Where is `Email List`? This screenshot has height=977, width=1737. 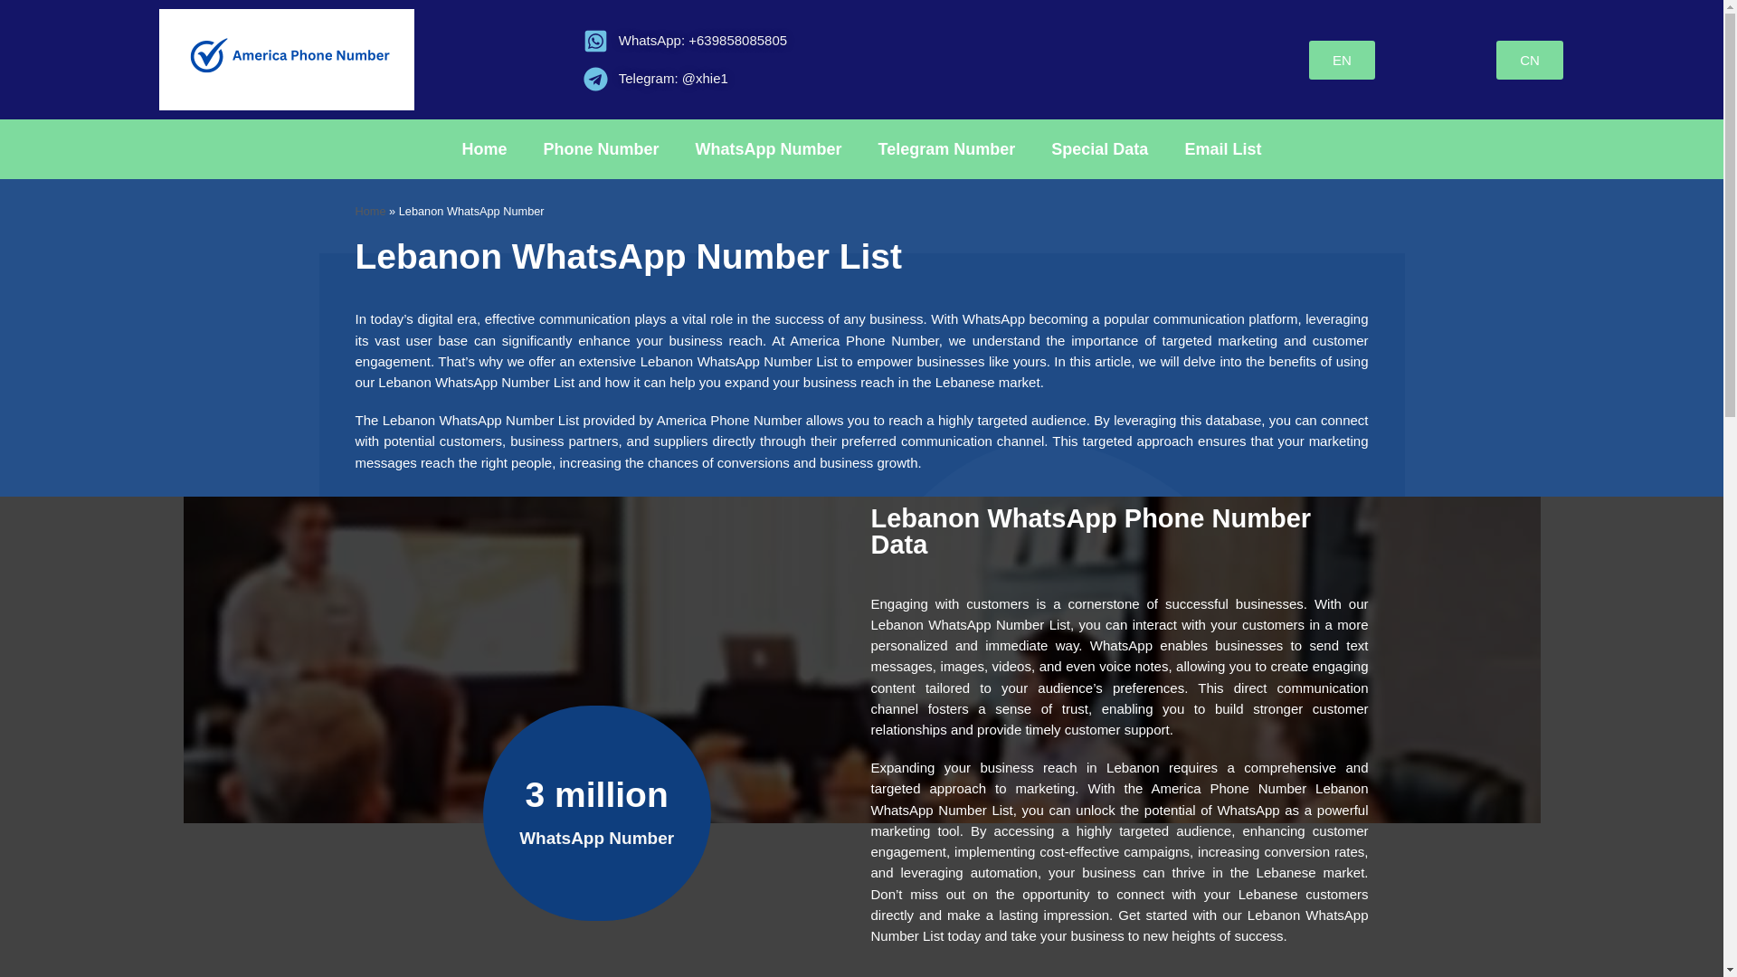 Email List is located at coordinates (1221, 148).